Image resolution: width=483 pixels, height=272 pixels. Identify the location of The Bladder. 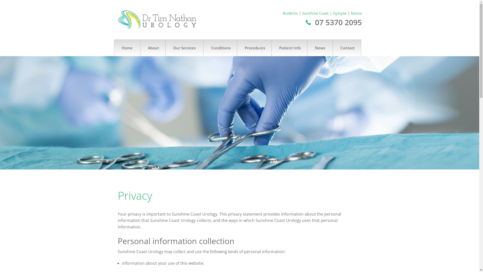
(232, 63).